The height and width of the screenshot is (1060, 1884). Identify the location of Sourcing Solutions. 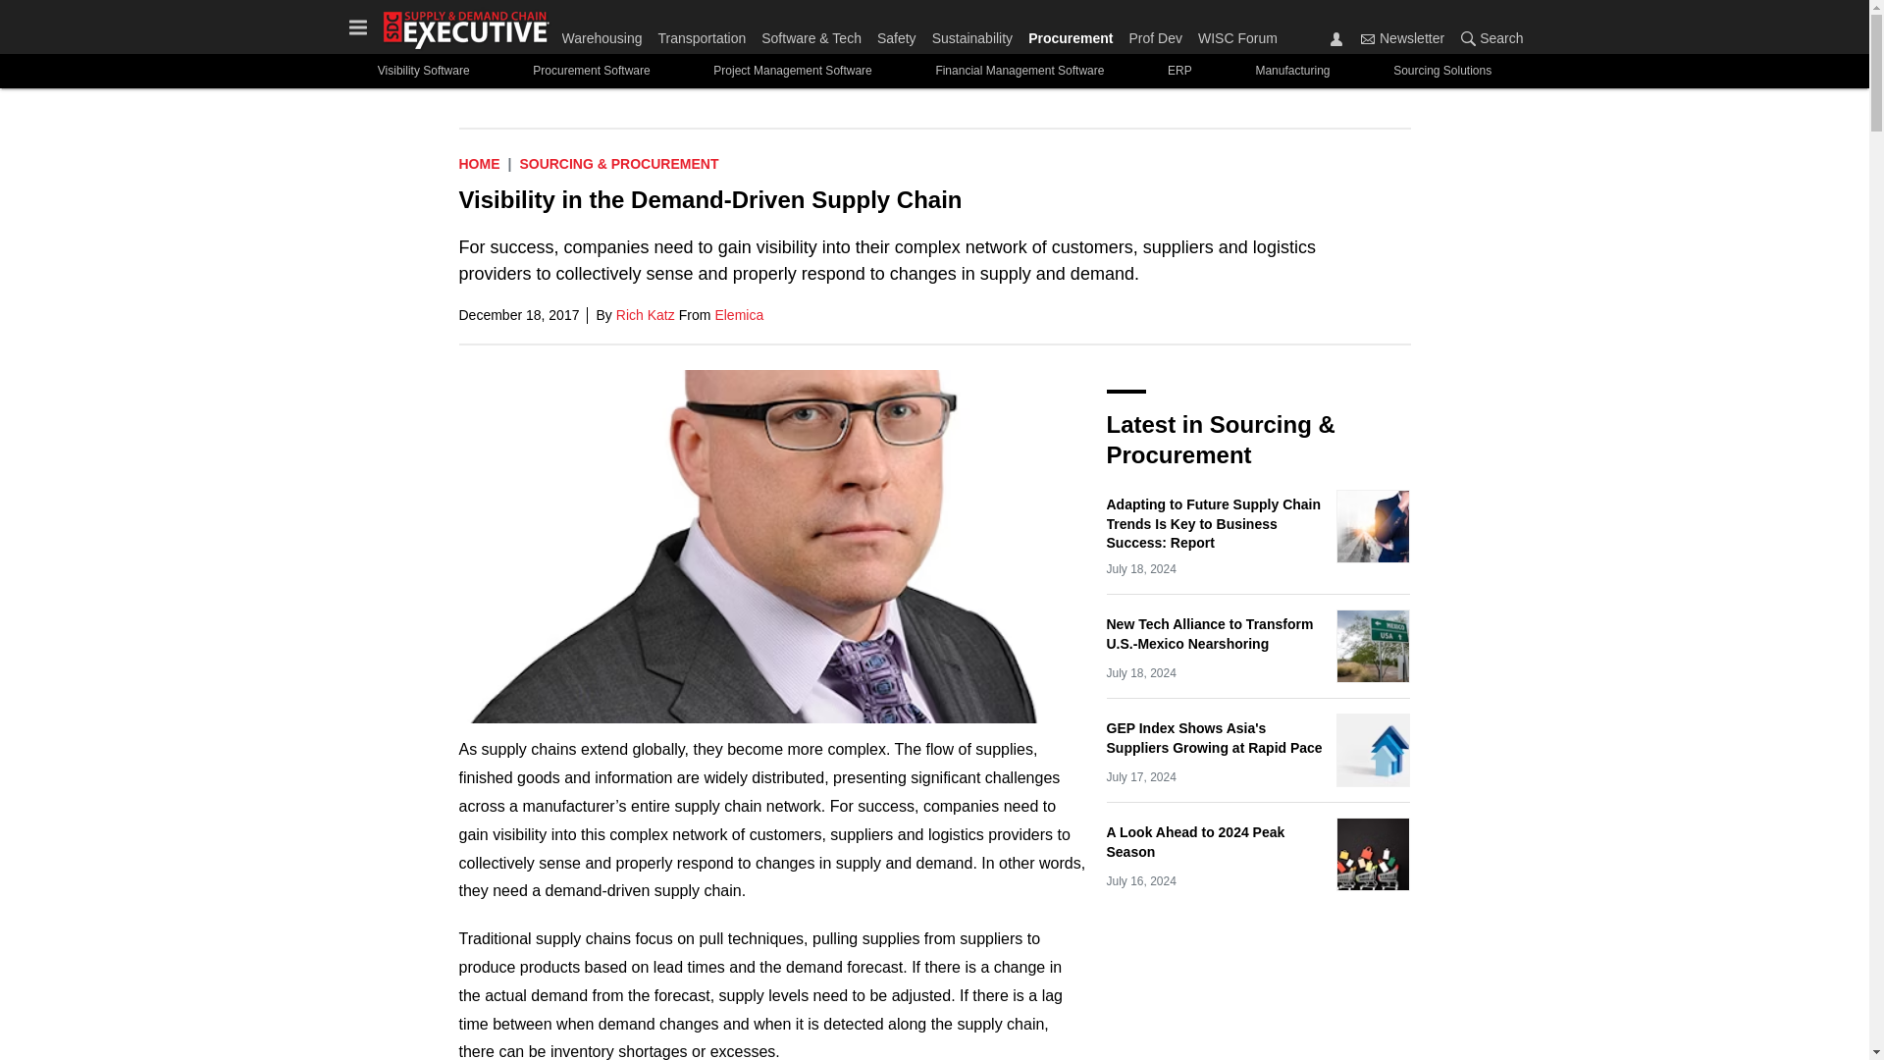
(1442, 71).